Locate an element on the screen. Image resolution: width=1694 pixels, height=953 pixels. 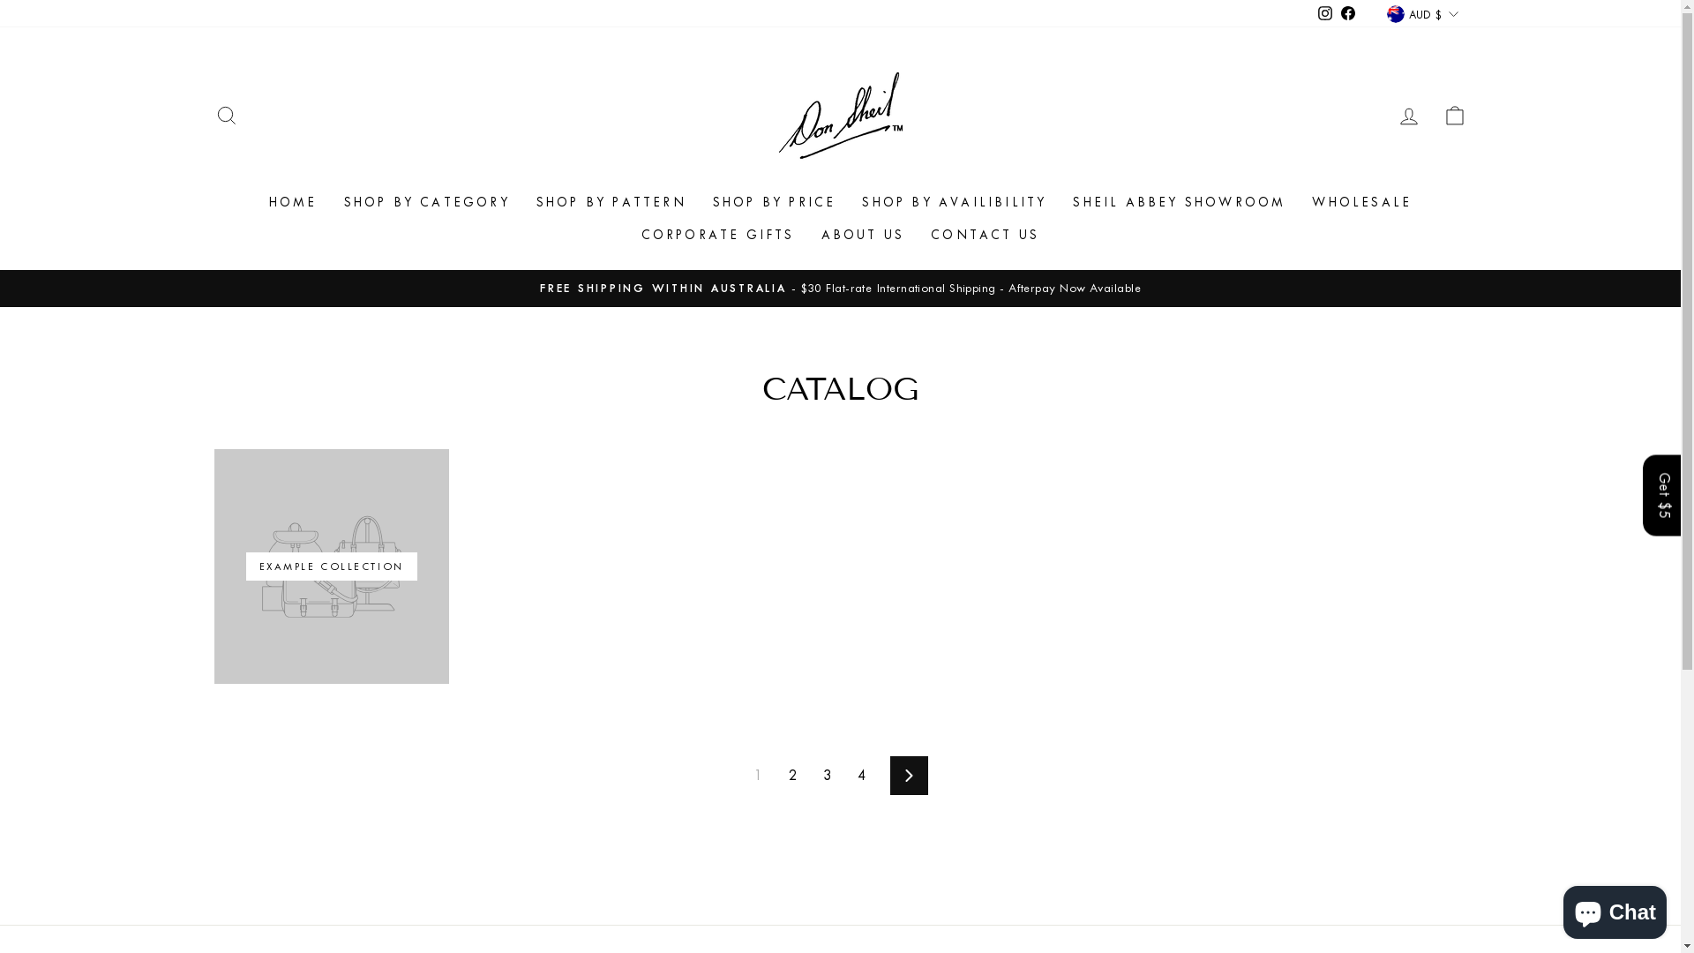
CORPORATE GIFTS is located at coordinates (718, 236).